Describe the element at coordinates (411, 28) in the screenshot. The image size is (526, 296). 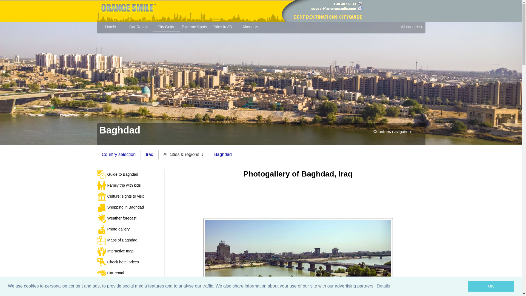
I see `All countries` at that location.